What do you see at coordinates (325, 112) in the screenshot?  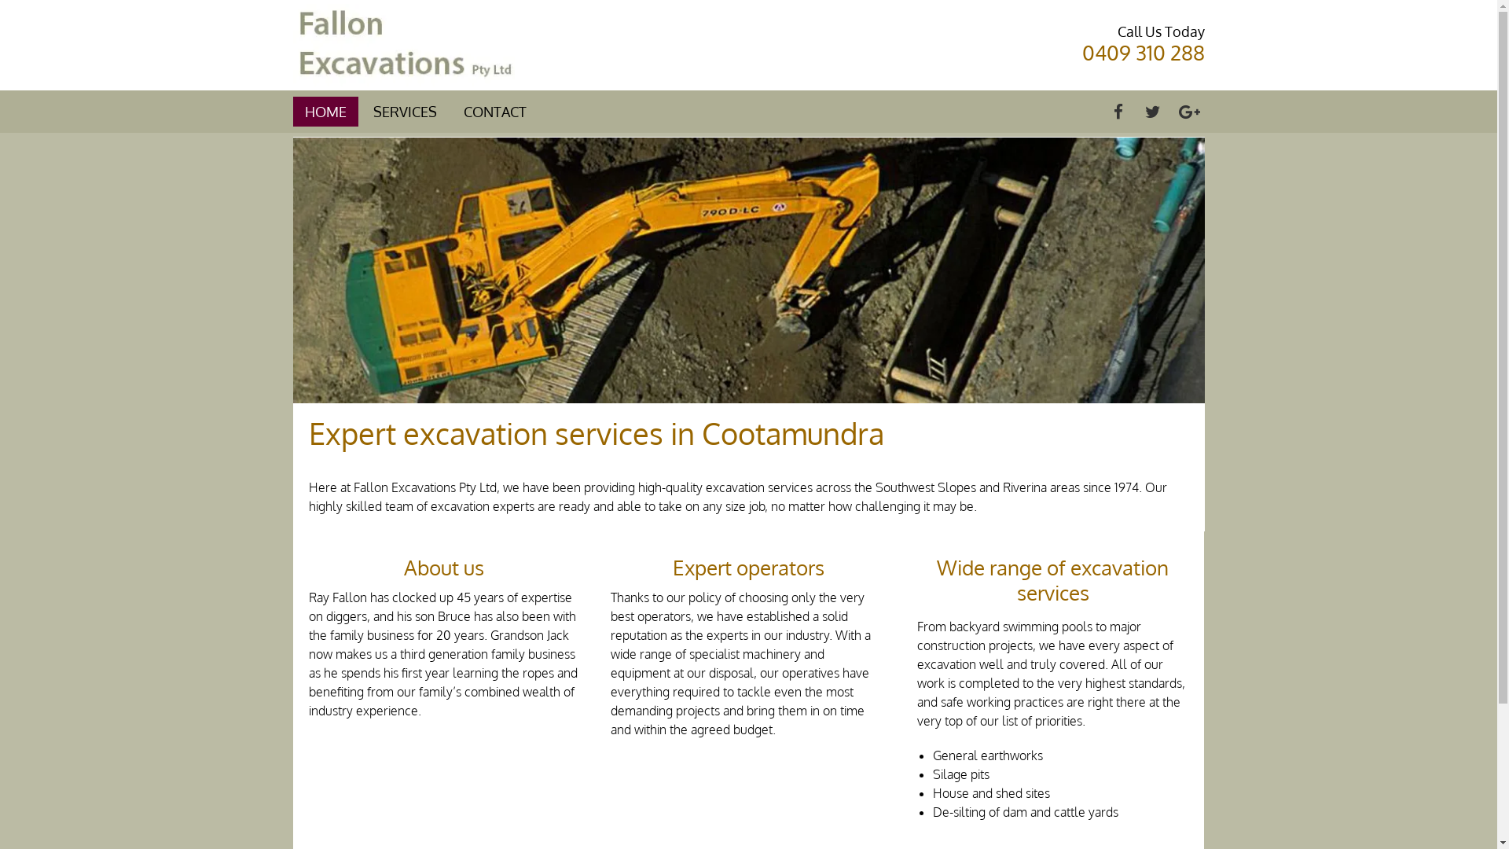 I see `HOME` at bounding box center [325, 112].